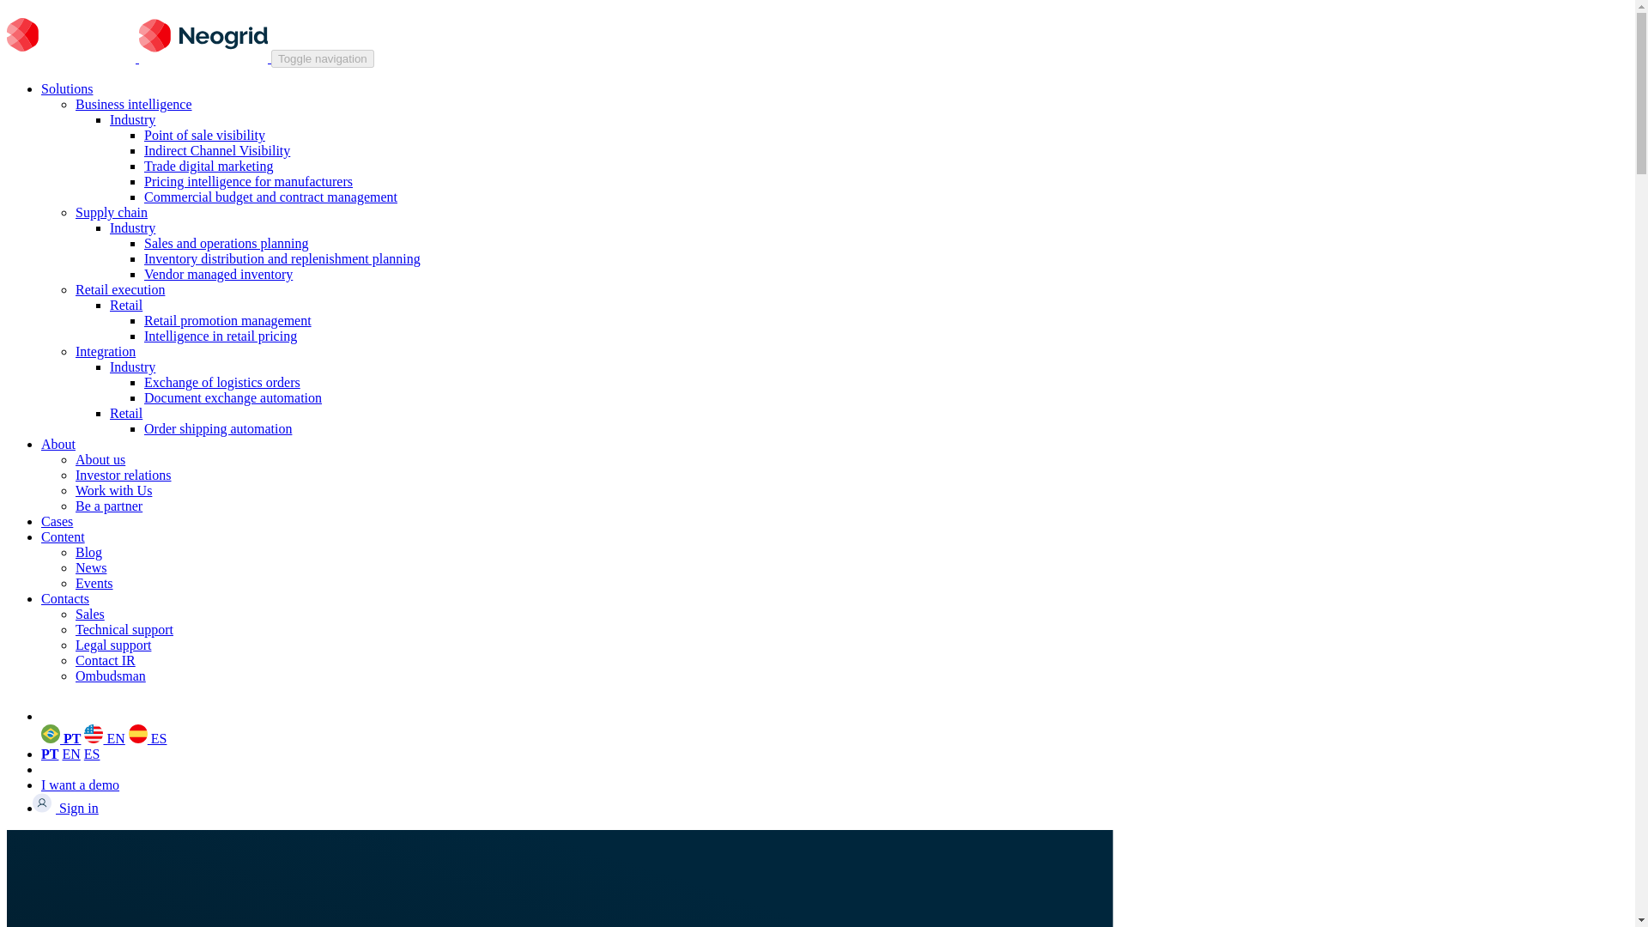  Describe the element at coordinates (323, 58) in the screenshot. I see `Toggle navigation` at that location.